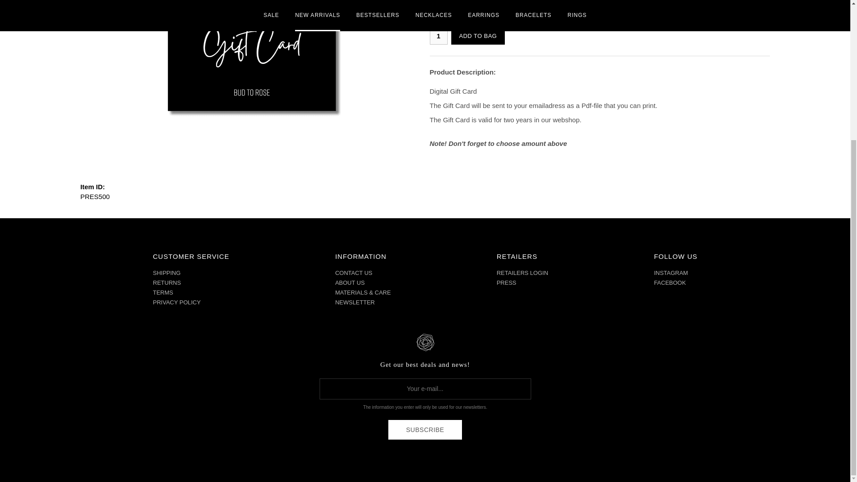 Image resolution: width=857 pixels, height=482 pixels. Describe the element at coordinates (176, 302) in the screenshot. I see `PRIVACY POLICY` at that location.